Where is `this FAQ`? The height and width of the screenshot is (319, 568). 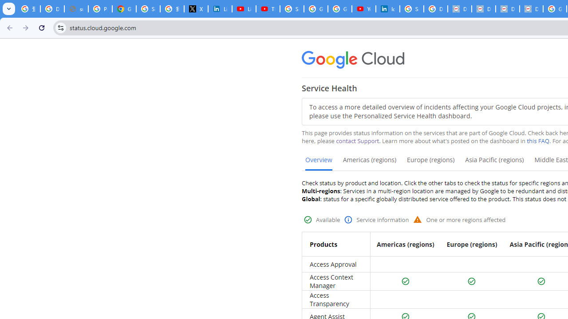 this FAQ is located at coordinates (538, 141).